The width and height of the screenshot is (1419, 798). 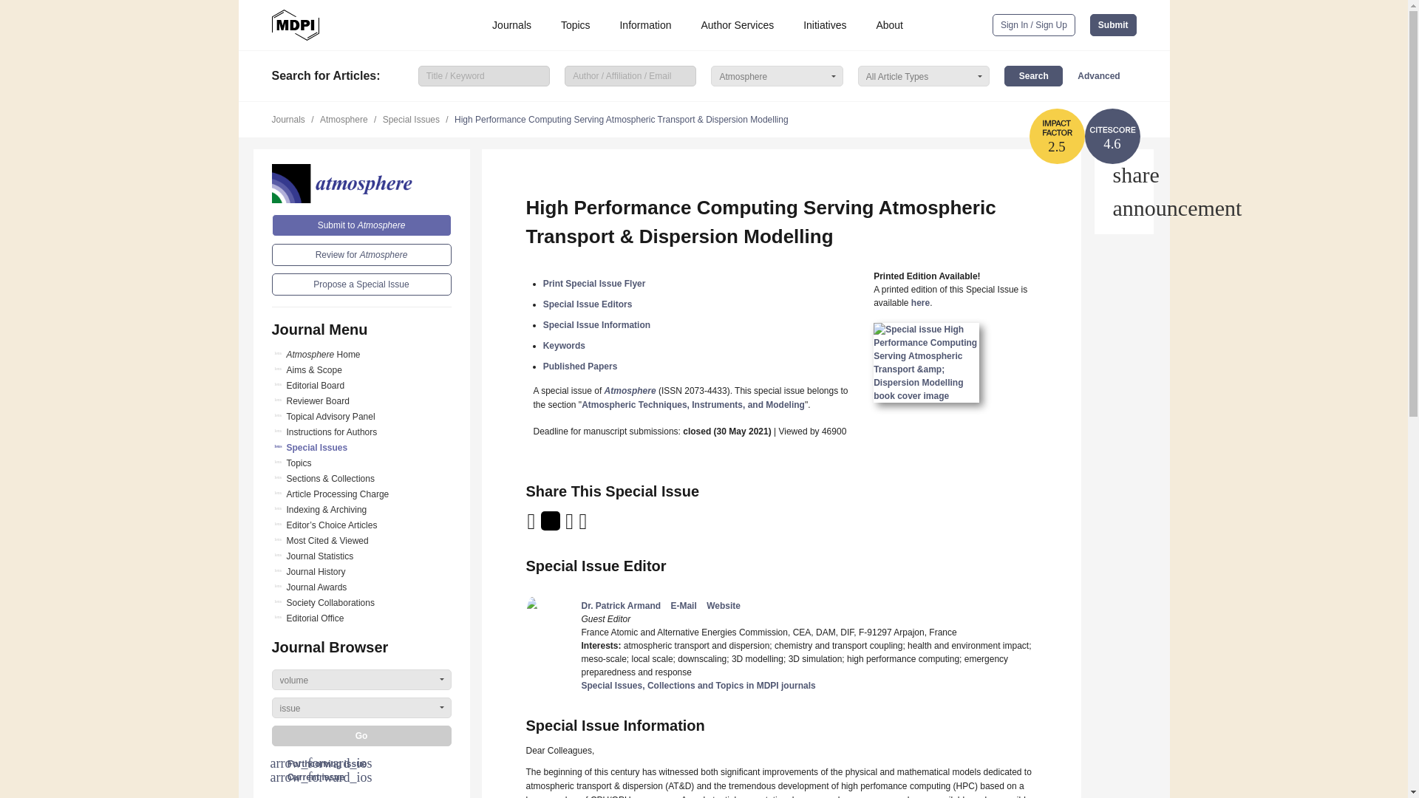 I want to click on Share, so click(x=1123, y=174).